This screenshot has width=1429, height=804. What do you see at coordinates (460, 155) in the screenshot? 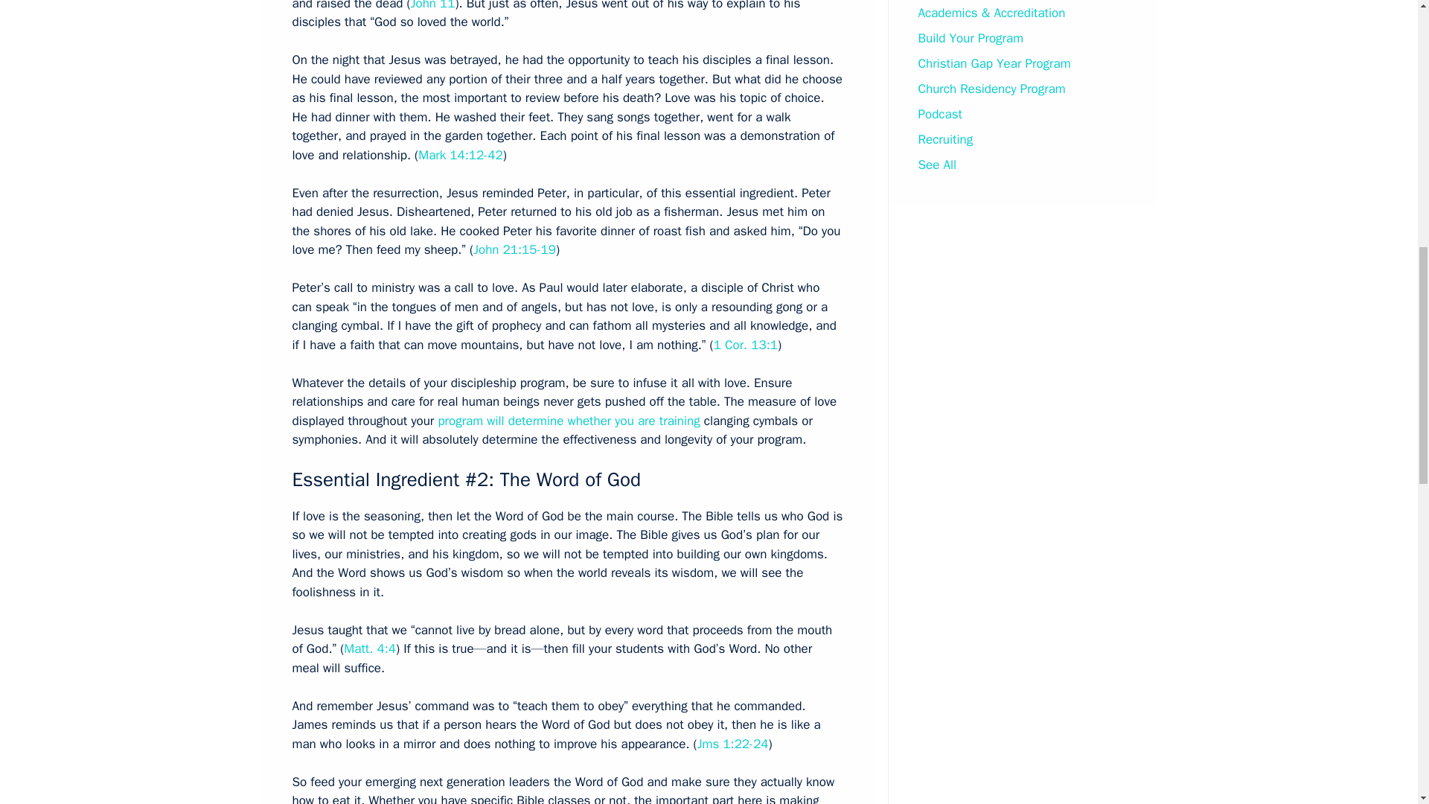
I see `Mark 14:12-42` at bounding box center [460, 155].